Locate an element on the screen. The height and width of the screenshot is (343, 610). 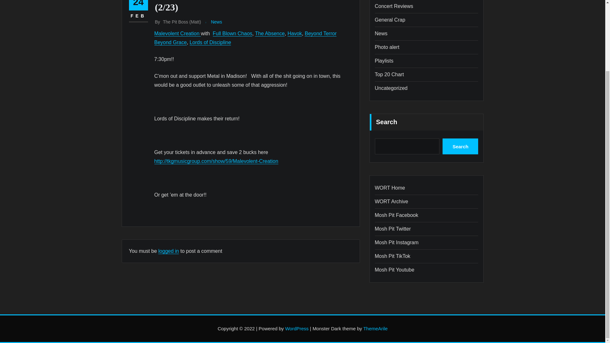
Concert Reviews is located at coordinates (394, 6).